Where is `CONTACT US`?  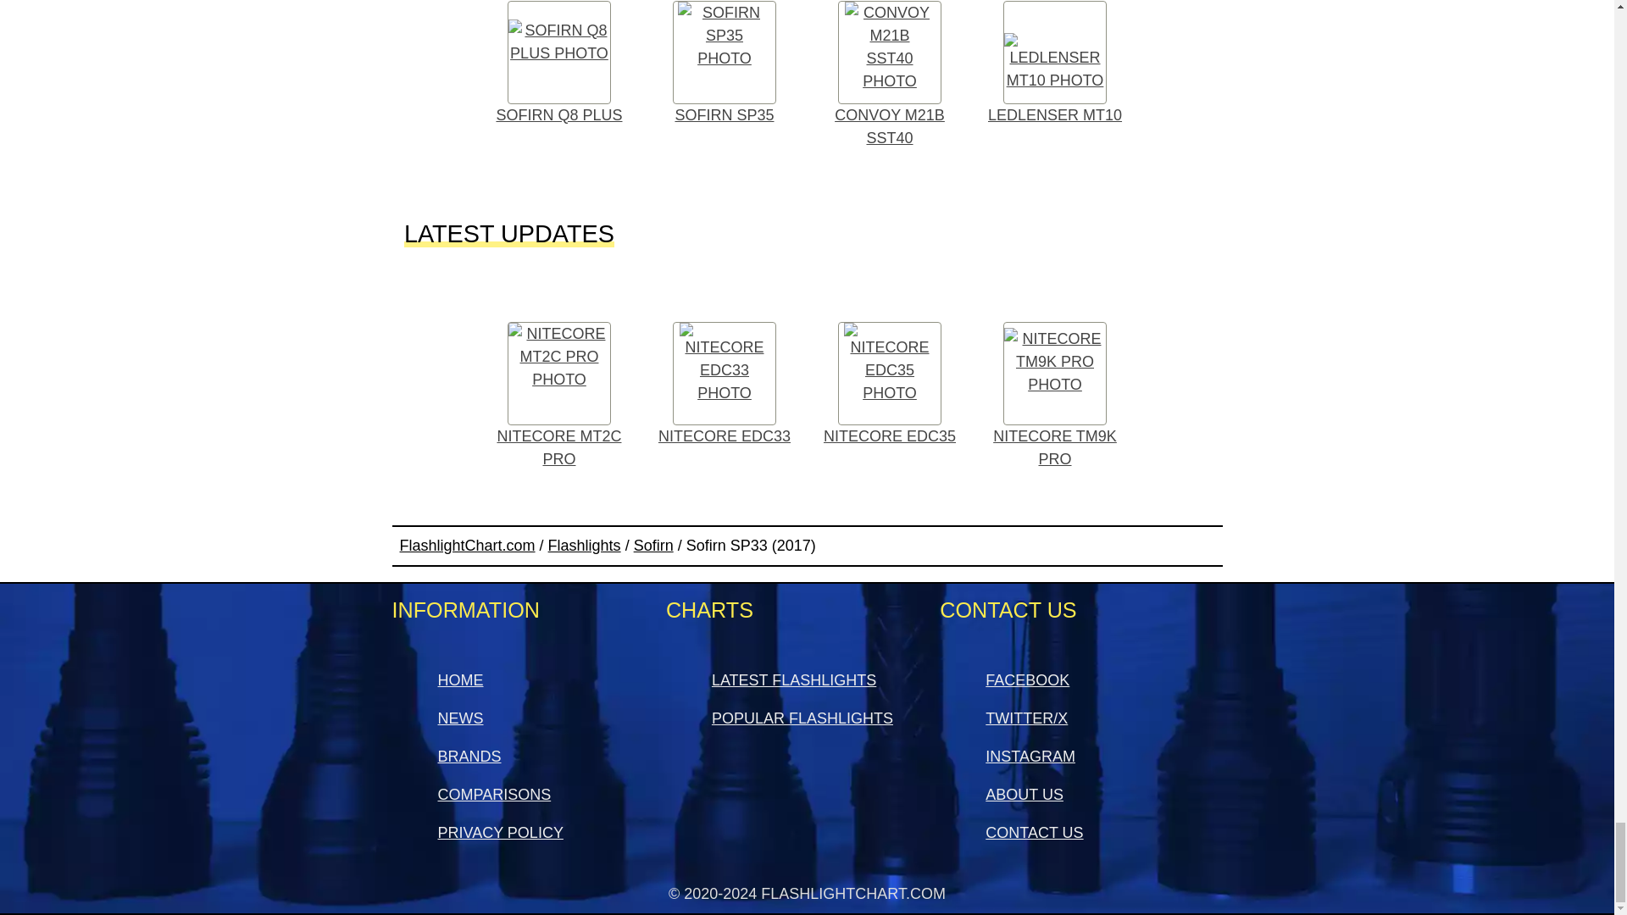 CONTACT US is located at coordinates (1034, 832).